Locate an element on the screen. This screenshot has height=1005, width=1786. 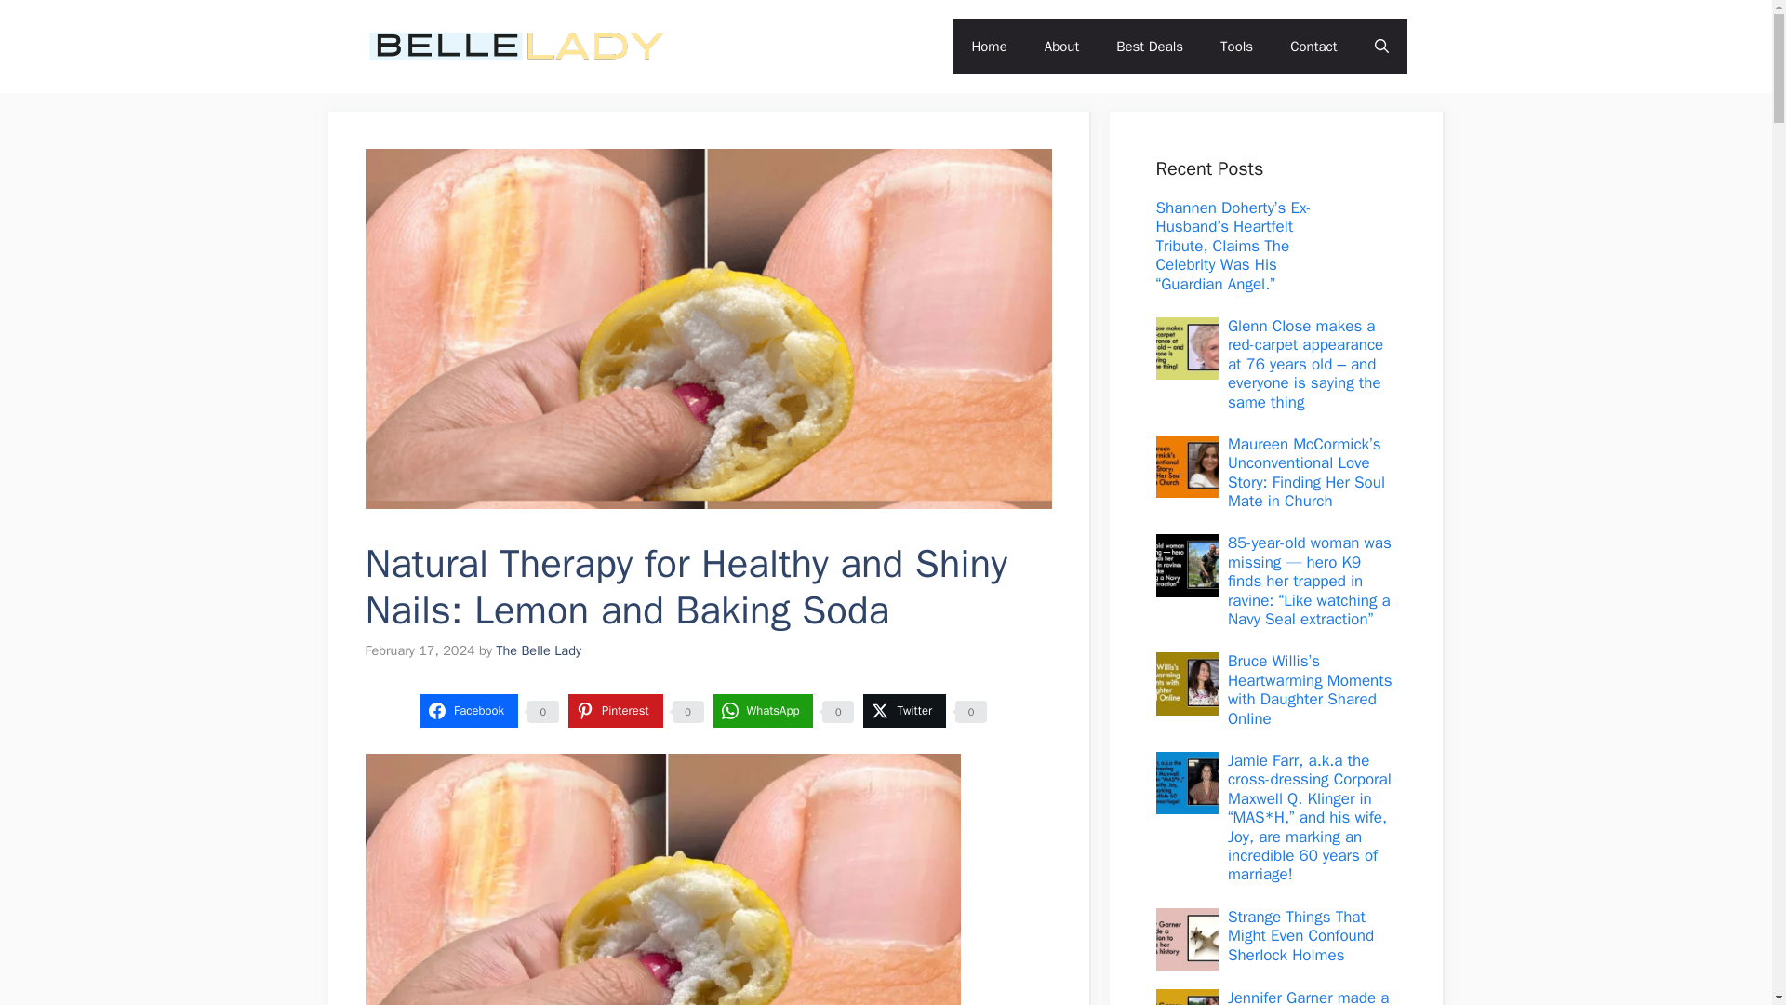
Strange Things That Might Even Confound Sherlock Holmes is located at coordinates (1300, 936).